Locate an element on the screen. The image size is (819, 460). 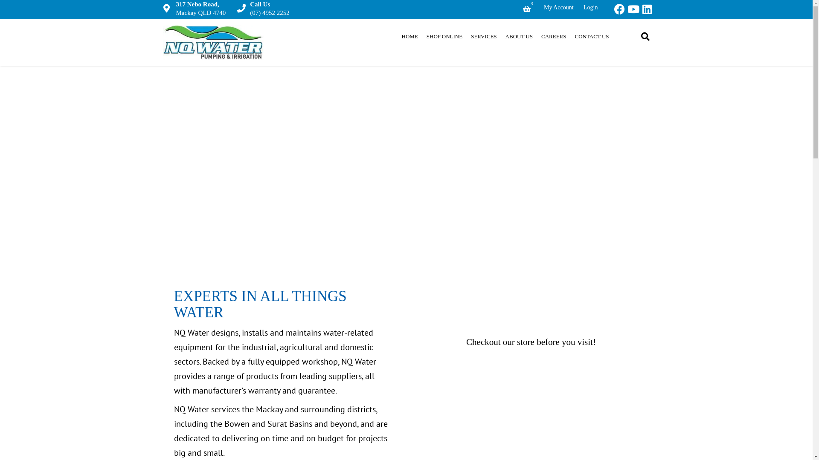
CAREERS is located at coordinates (554, 37).